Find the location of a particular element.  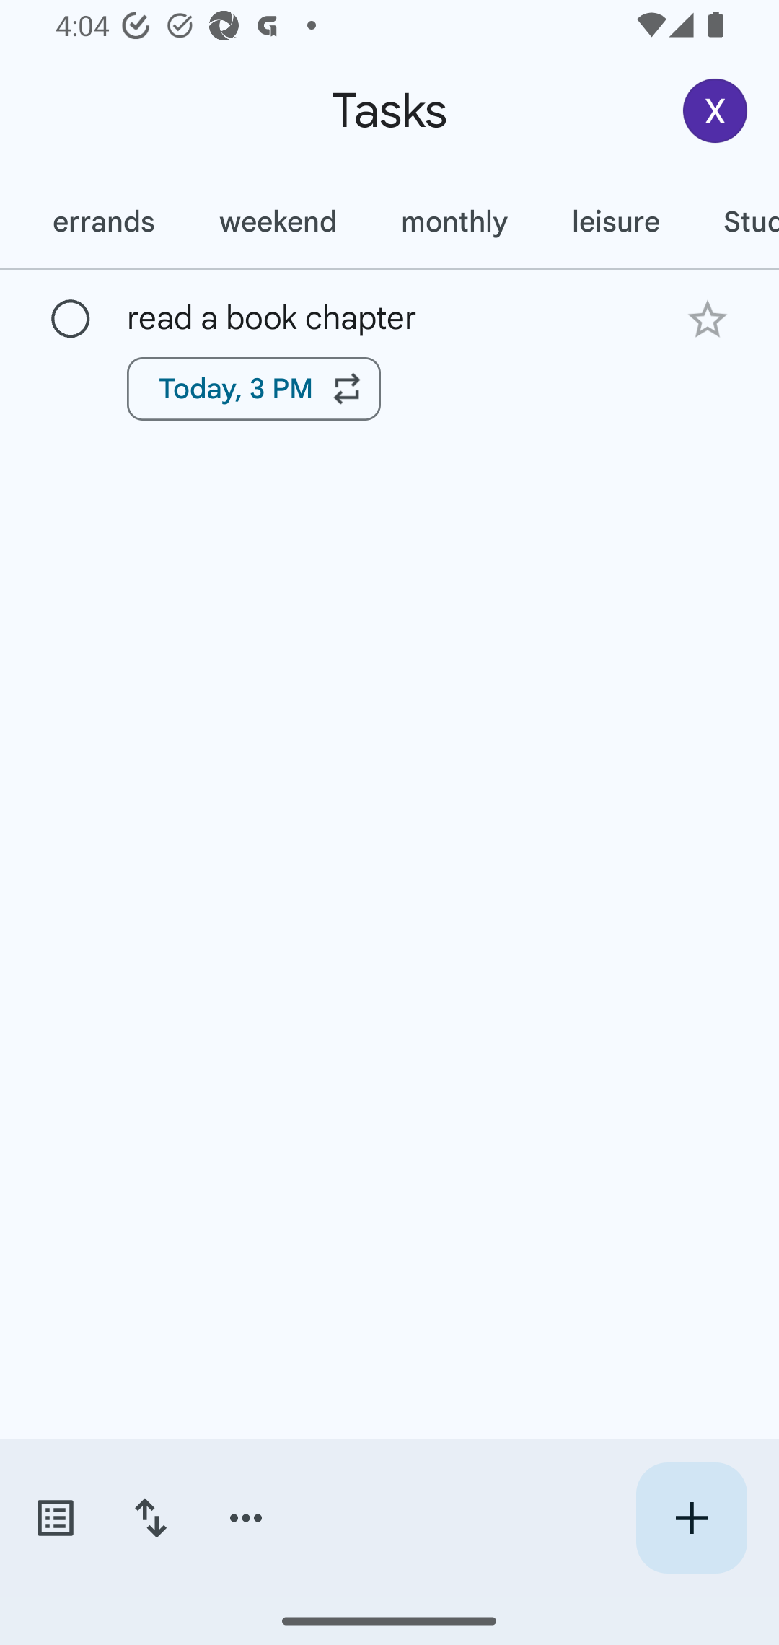

Create new task is located at coordinates (691, 1518).